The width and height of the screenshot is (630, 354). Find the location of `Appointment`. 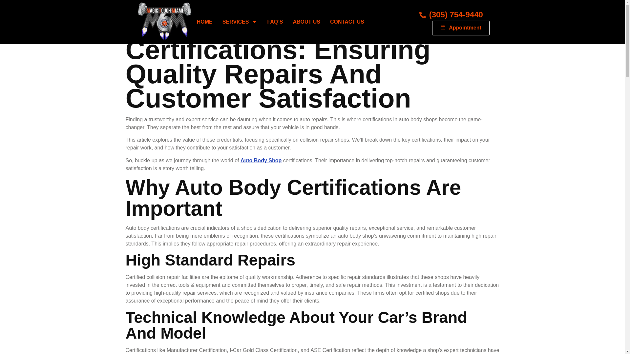

Appointment is located at coordinates (461, 28).